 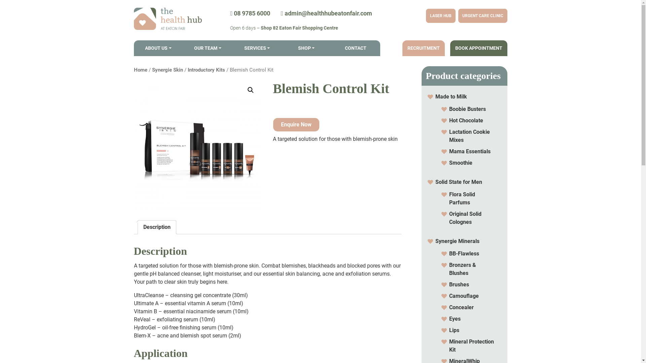 I want to click on Original Solid Colognes, so click(x=465, y=218).